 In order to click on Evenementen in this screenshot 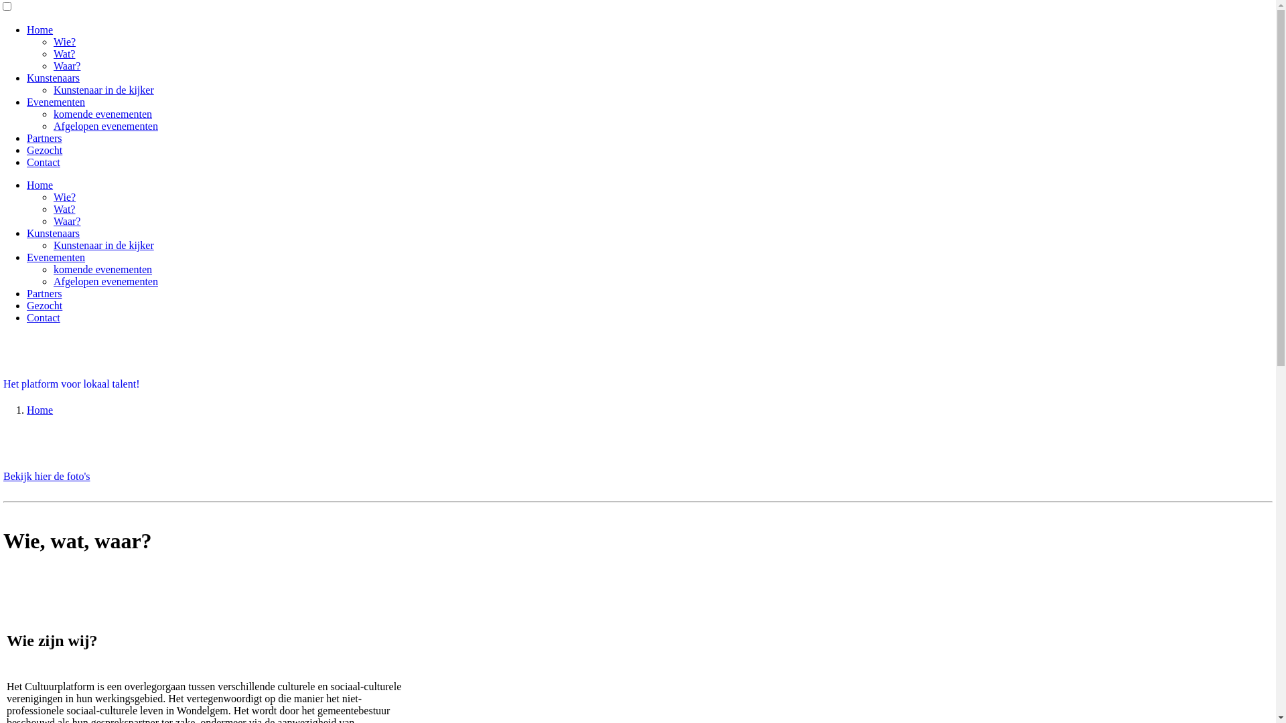, I will do `click(56, 102)`.